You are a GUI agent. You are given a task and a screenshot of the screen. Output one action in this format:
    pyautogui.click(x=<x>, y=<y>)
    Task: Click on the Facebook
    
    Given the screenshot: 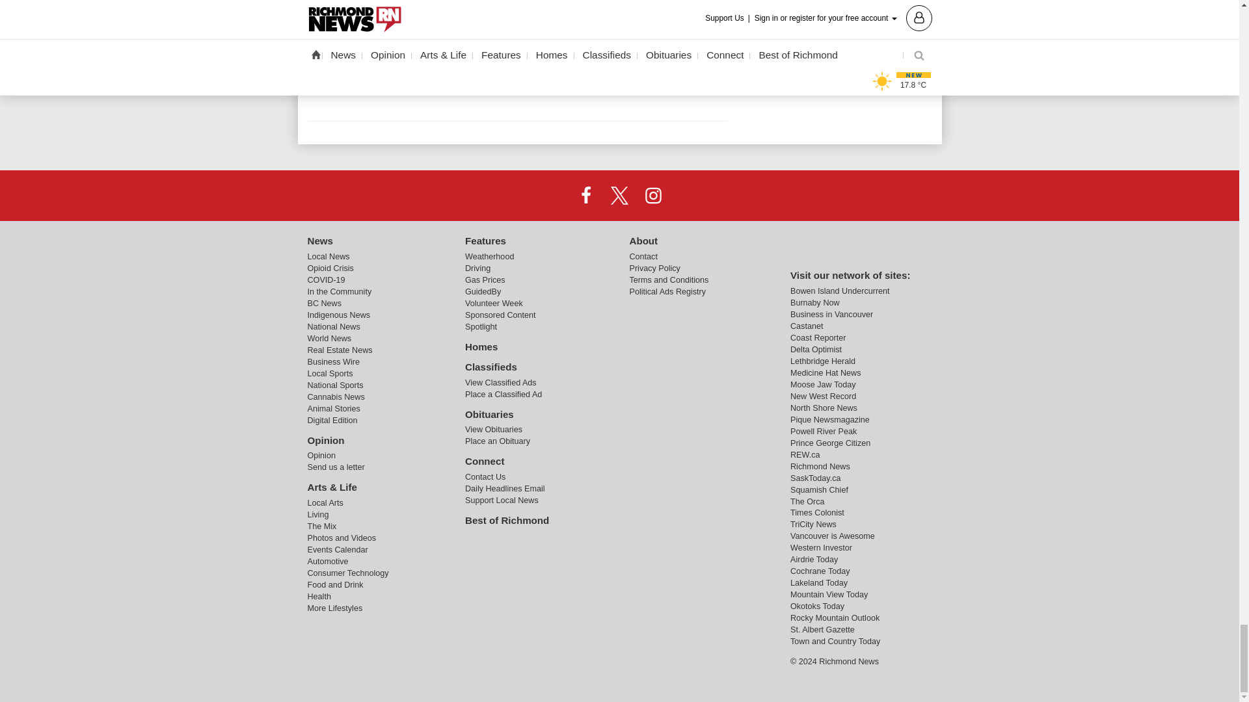 What is the action you would take?
    pyautogui.click(x=586, y=195)
    